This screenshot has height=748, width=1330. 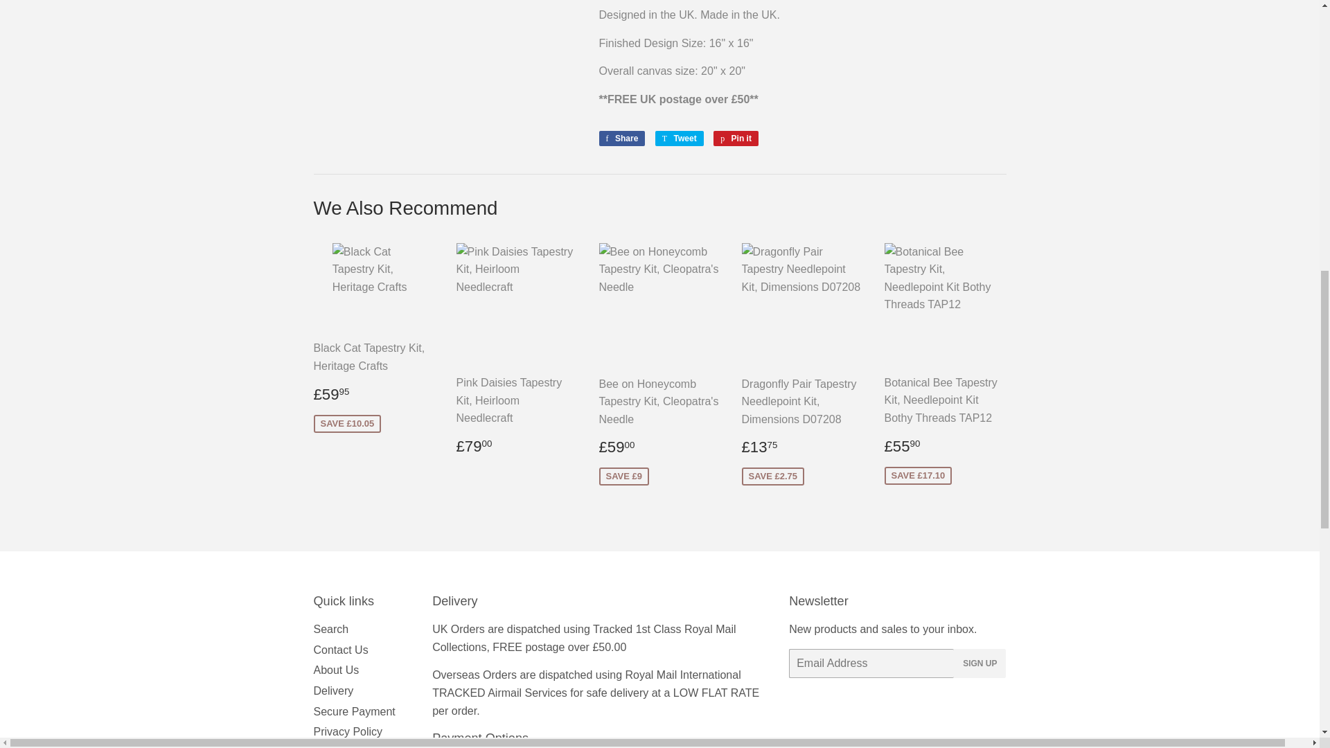 What do you see at coordinates (736, 139) in the screenshot?
I see `Pin on Pinterest` at bounding box center [736, 139].